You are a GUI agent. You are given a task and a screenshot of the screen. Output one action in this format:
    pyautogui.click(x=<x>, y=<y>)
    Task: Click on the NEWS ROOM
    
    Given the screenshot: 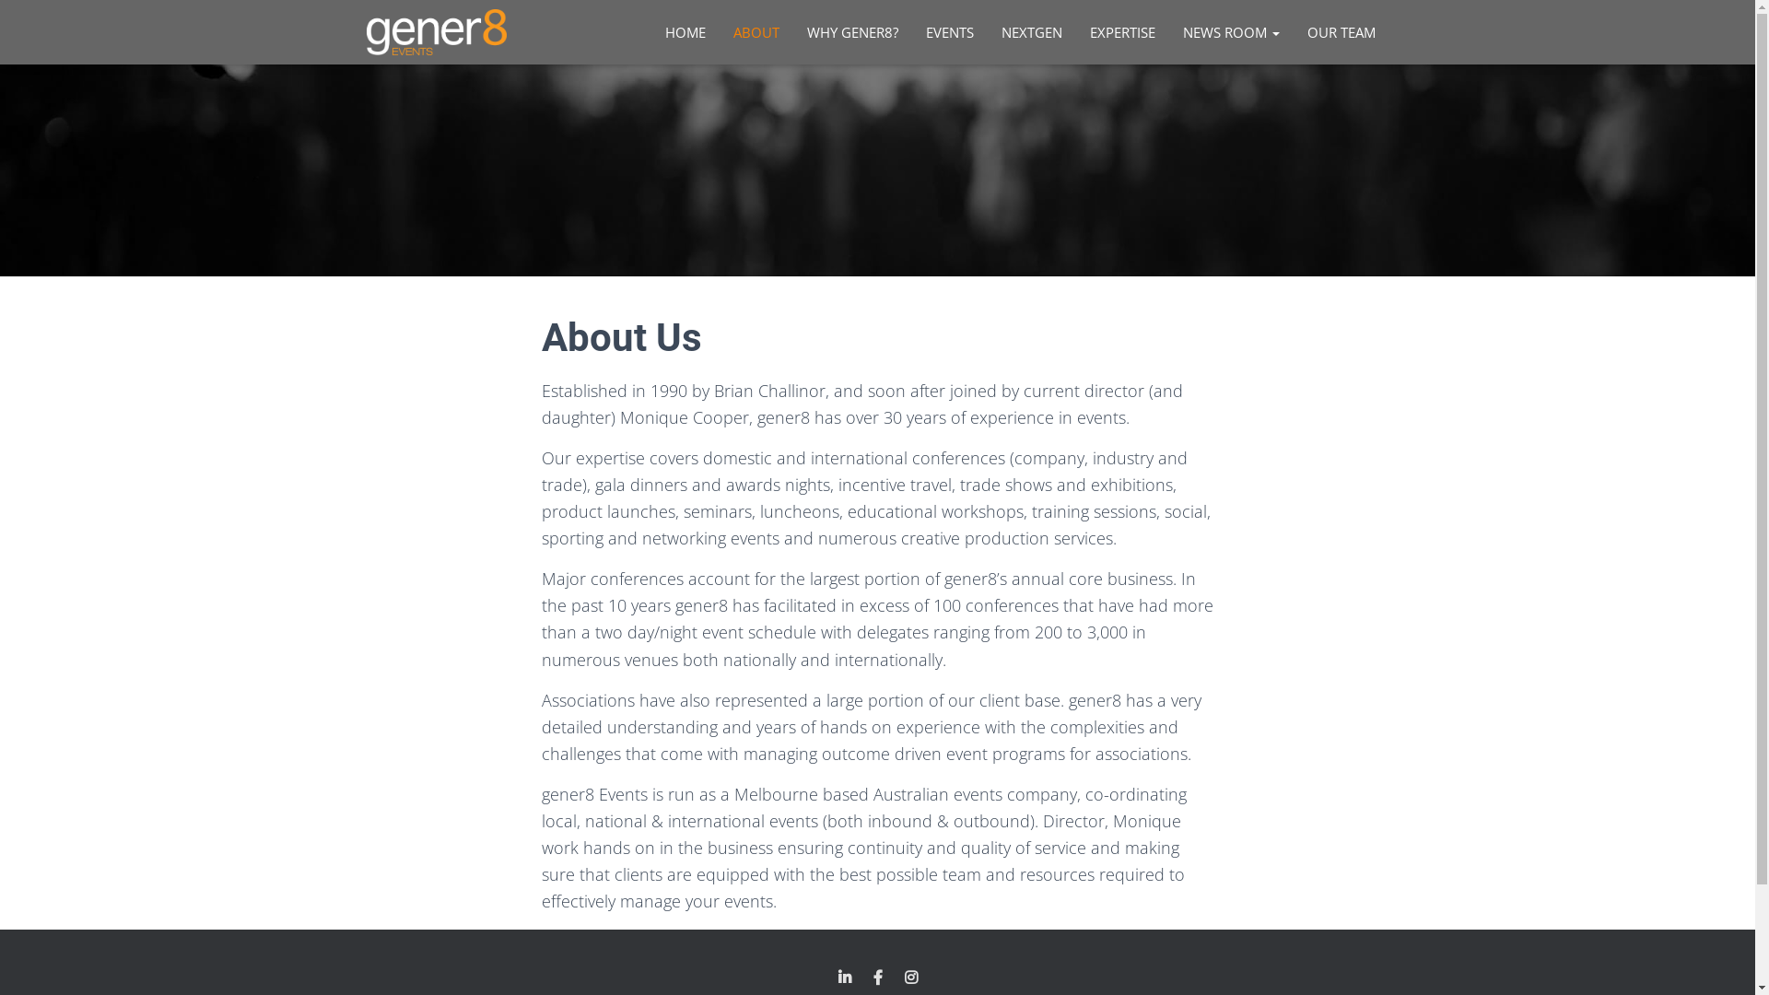 What is the action you would take?
    pyautogui.click(x=1231, y=32)
    